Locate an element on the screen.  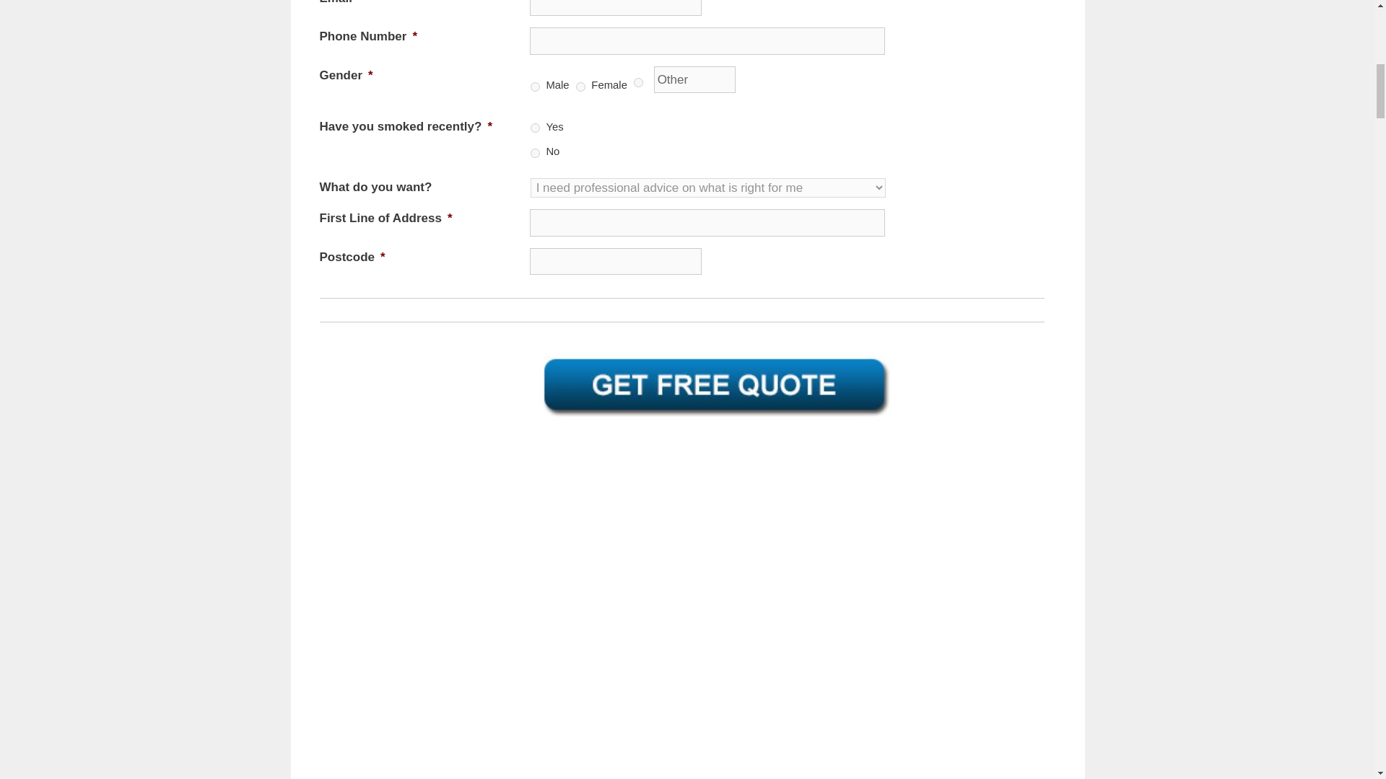
female is located at coordinates (580, 87).